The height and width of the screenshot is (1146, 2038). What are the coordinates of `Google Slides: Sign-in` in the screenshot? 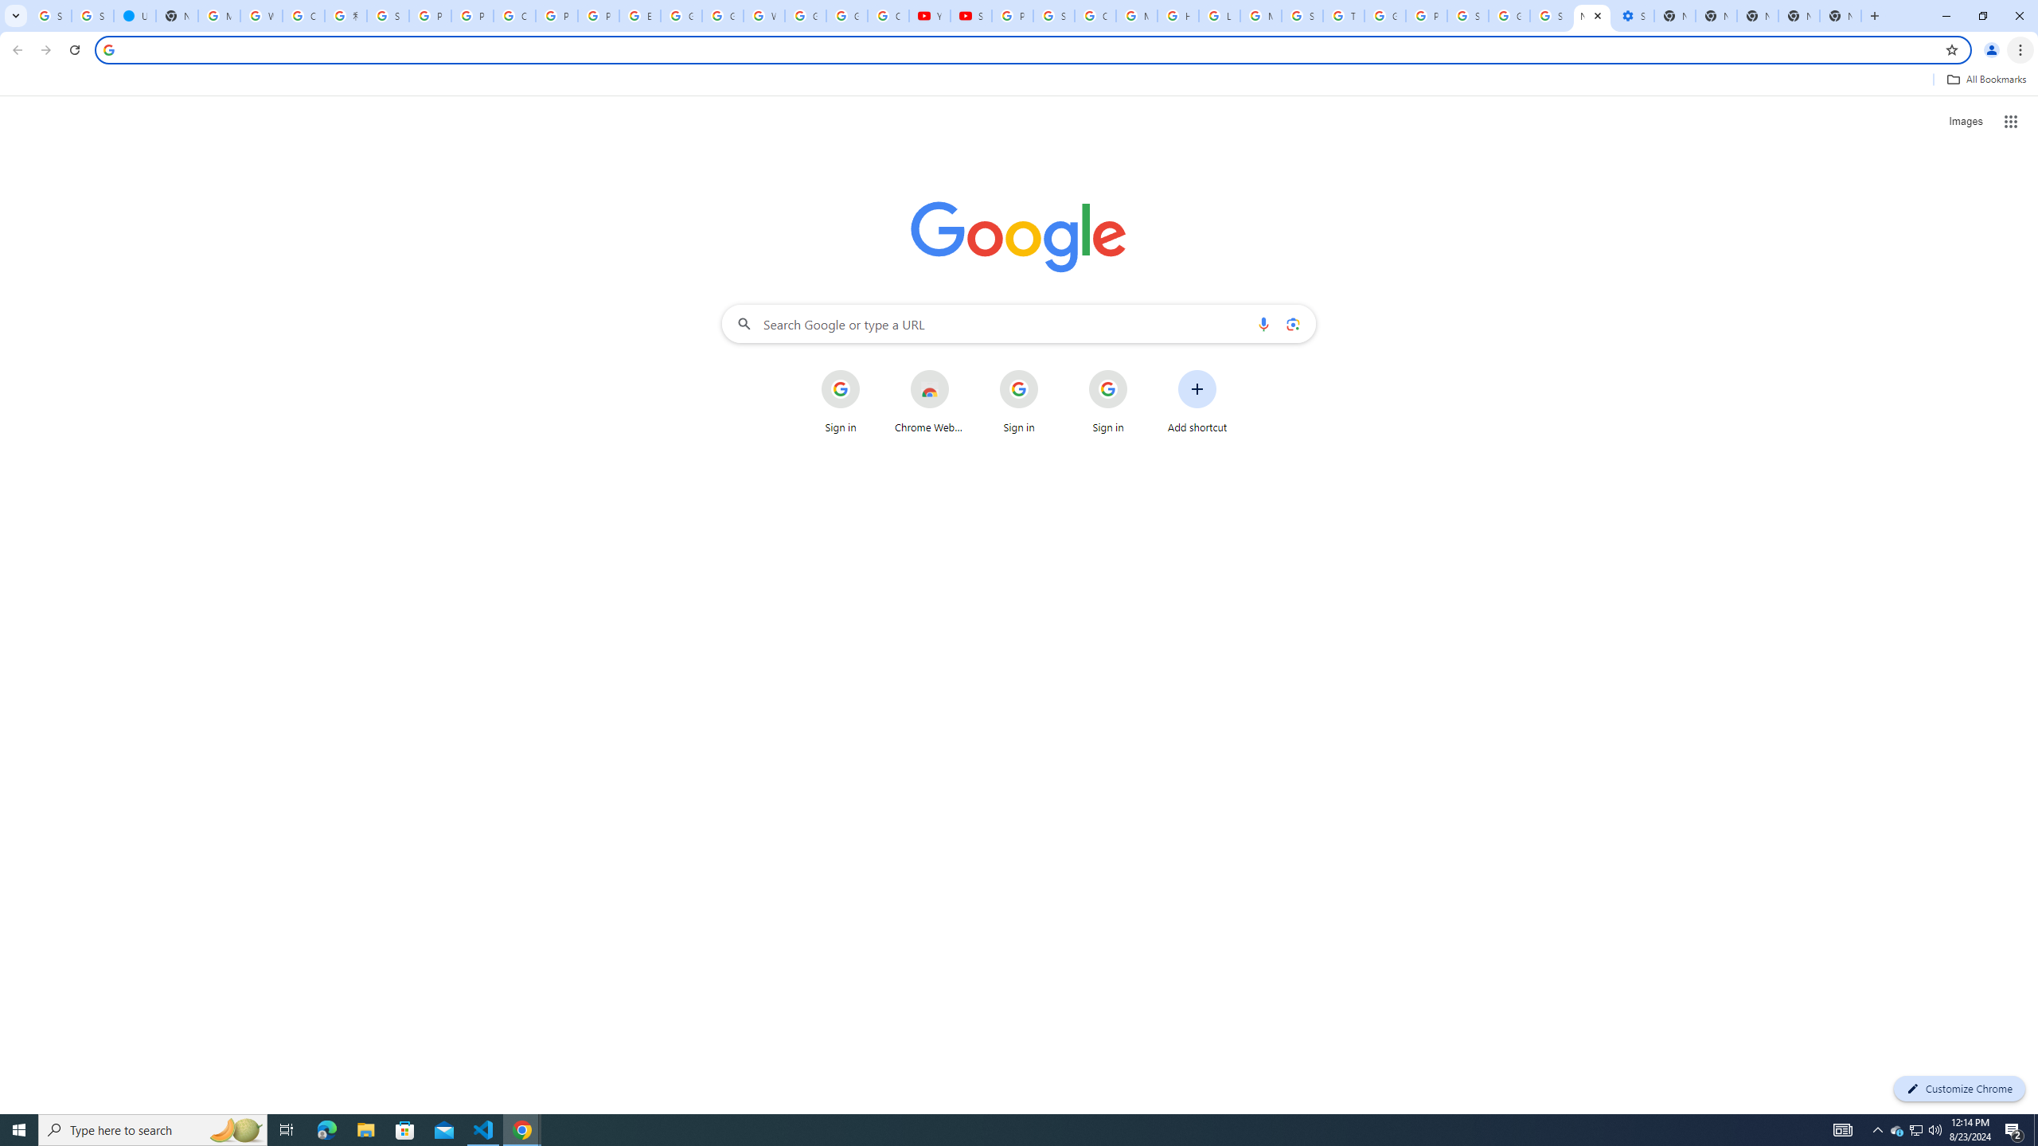 It's located at (681, 16).